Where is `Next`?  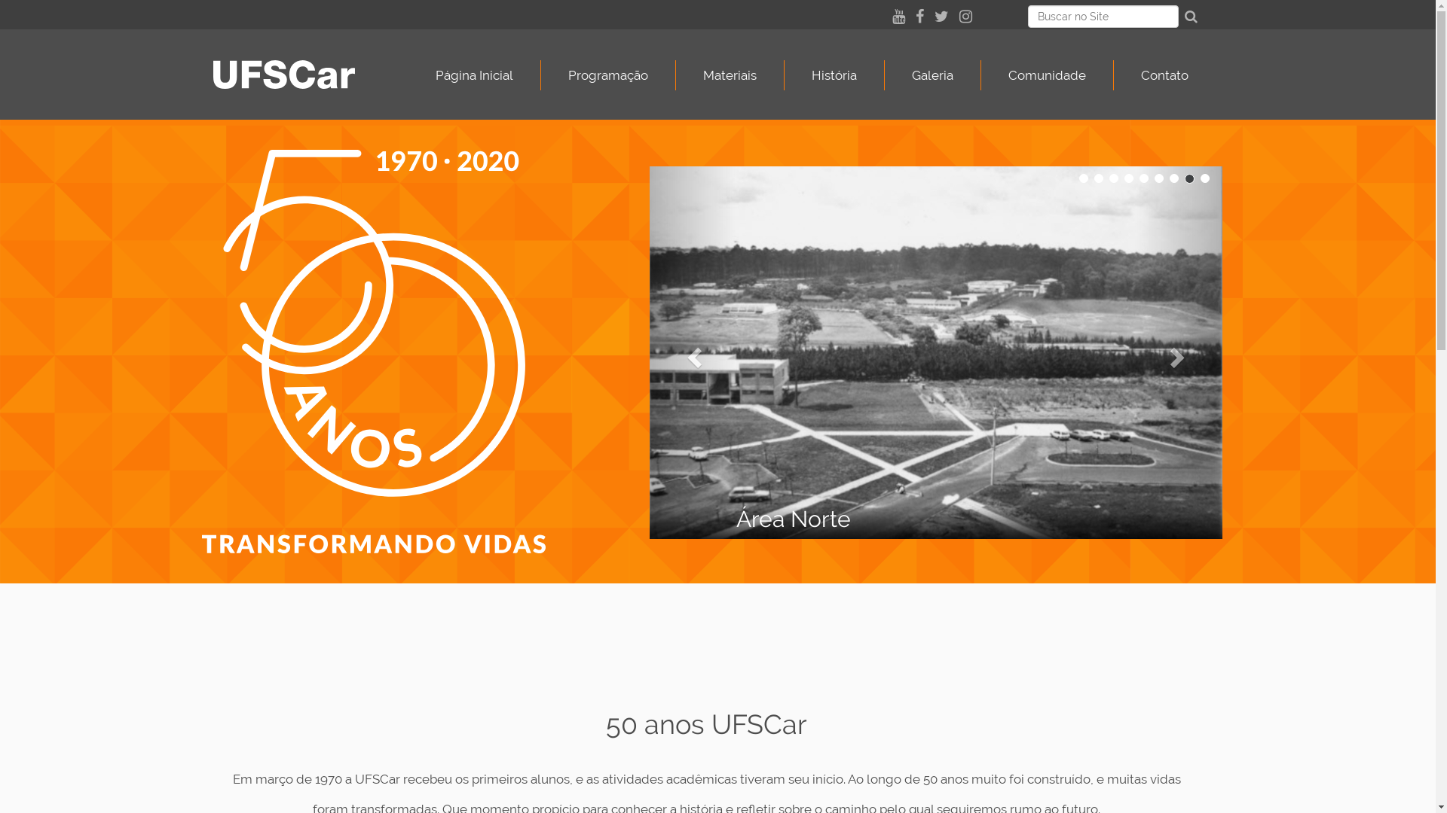 Next is located at coordinates (1179, 352).